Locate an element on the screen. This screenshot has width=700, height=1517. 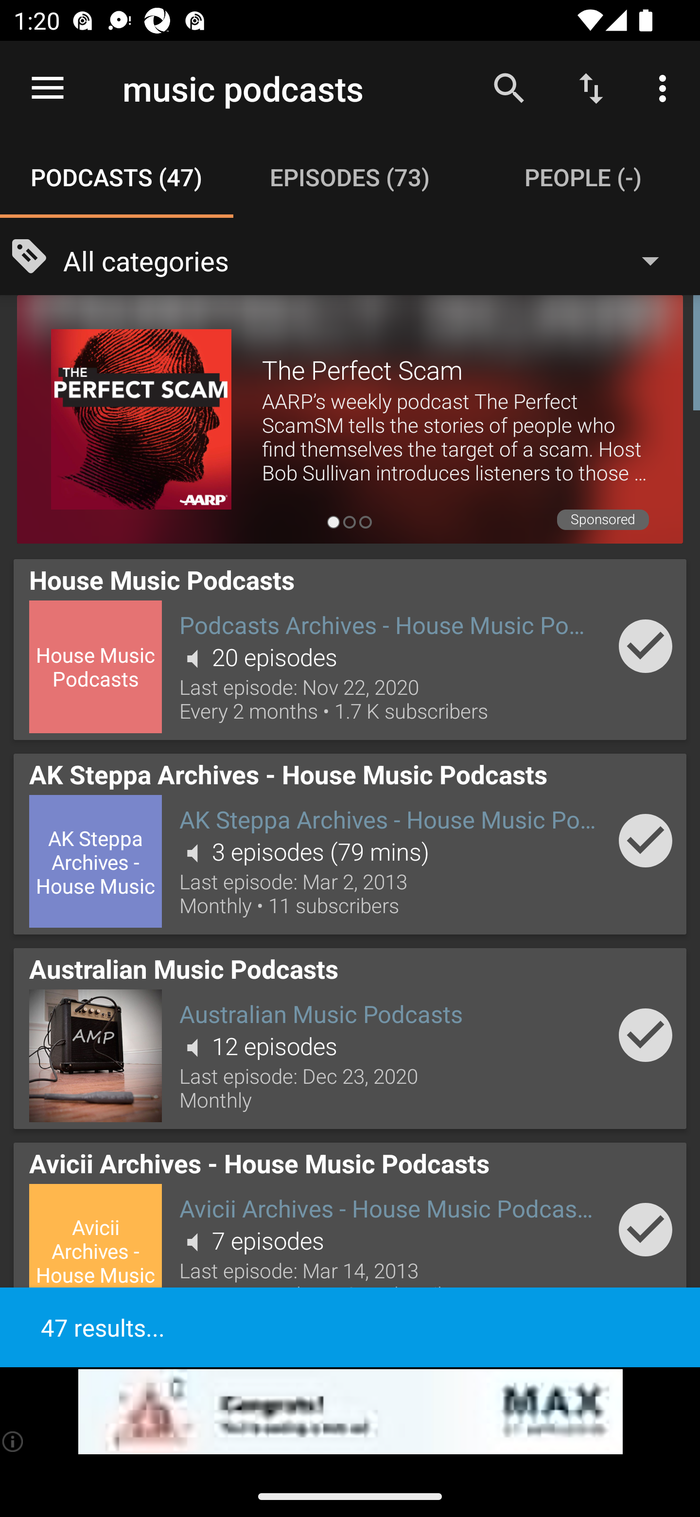
Sort is located at coordinates (591, 88).